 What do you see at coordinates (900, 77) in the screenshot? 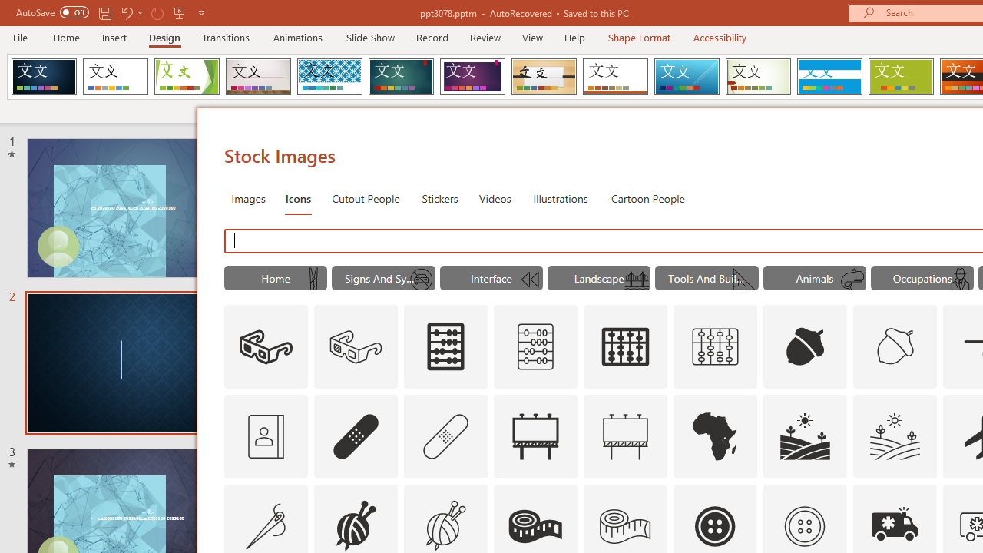
I see `Basis` at bounding box center [900, 77].